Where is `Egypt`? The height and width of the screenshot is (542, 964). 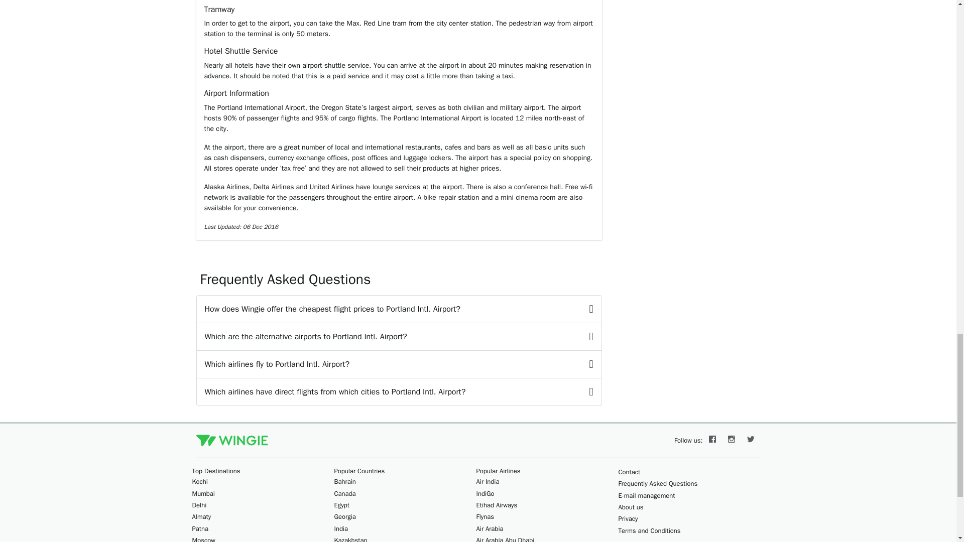
Egypt is located at coordinates (341, 505).